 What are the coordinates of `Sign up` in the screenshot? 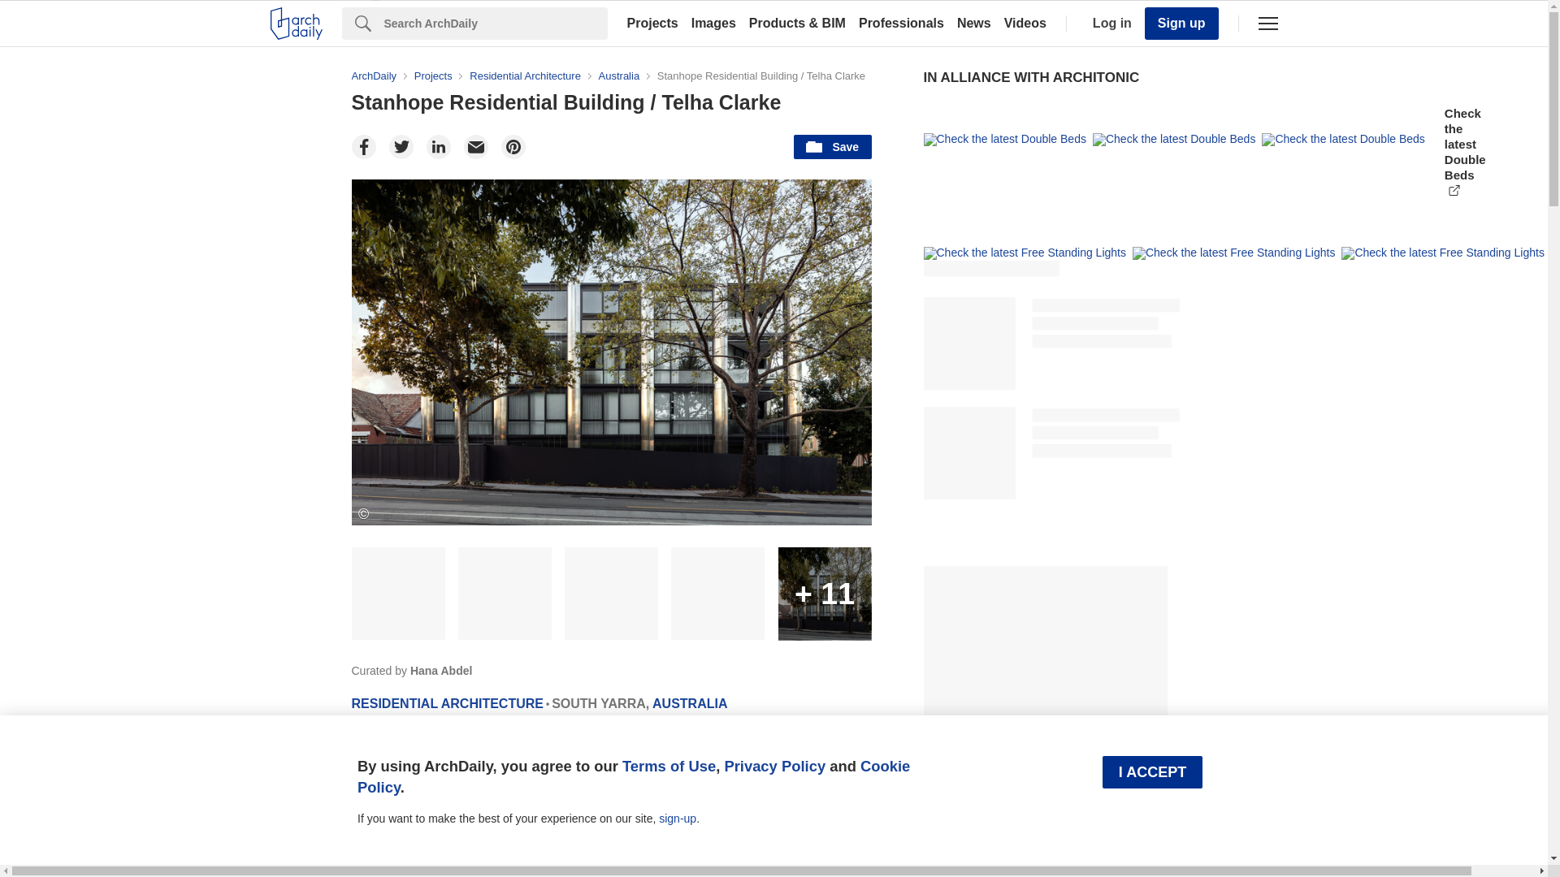 It's located at (1181, 23).